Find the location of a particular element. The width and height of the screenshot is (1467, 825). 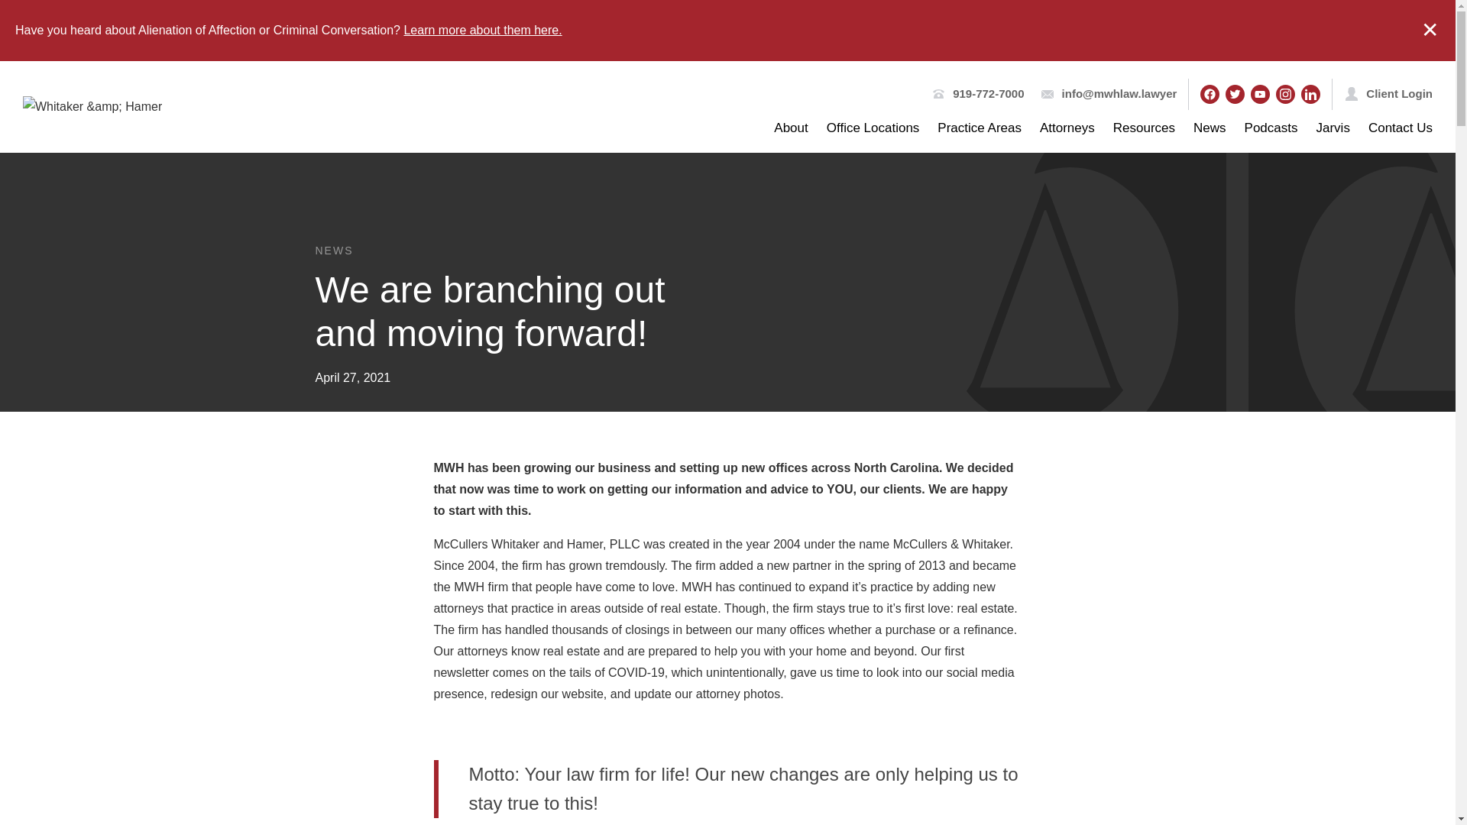

News is located at coordinates (1210, 128).